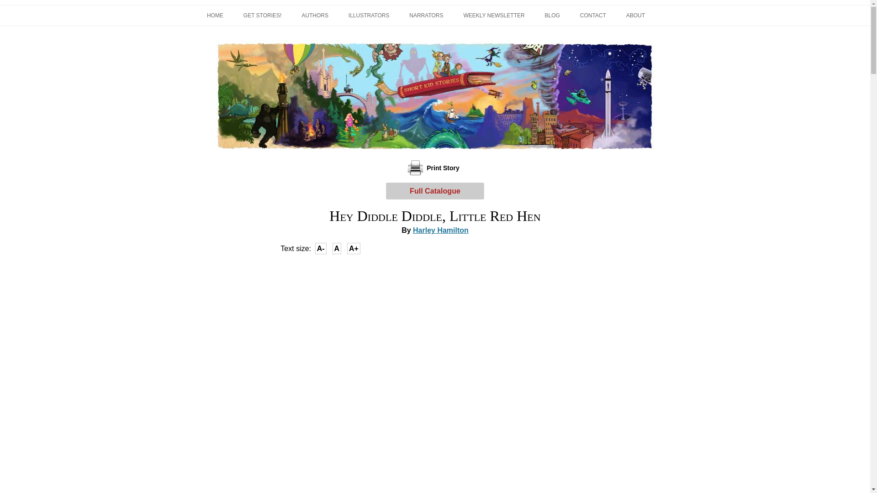  What do you see at coordinates (262, 16) in the screenshot?
I see `Click to go directly to stories for kids` at bounding box center [262, 16].